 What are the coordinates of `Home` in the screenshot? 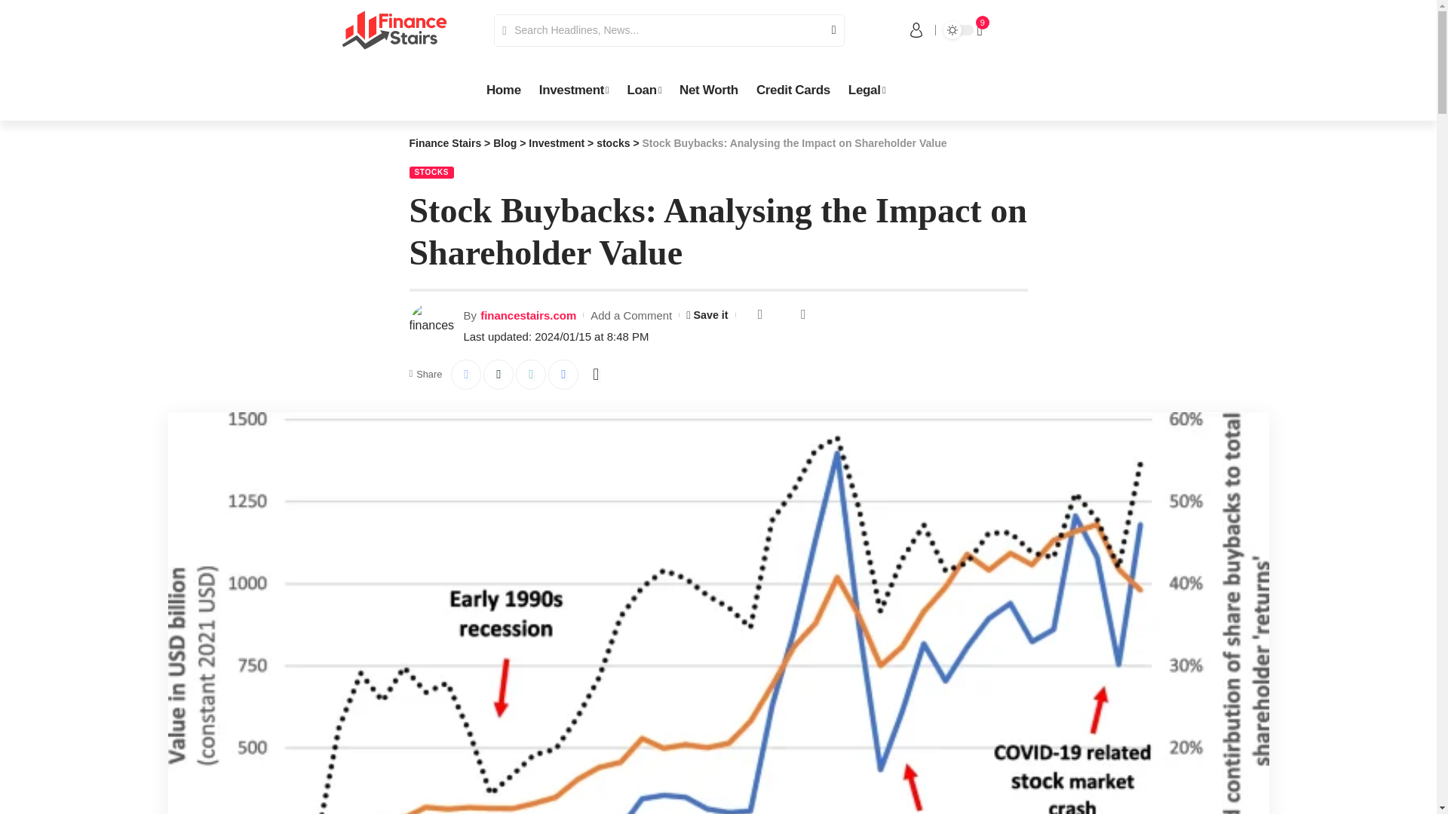 It's located at (504, 90).